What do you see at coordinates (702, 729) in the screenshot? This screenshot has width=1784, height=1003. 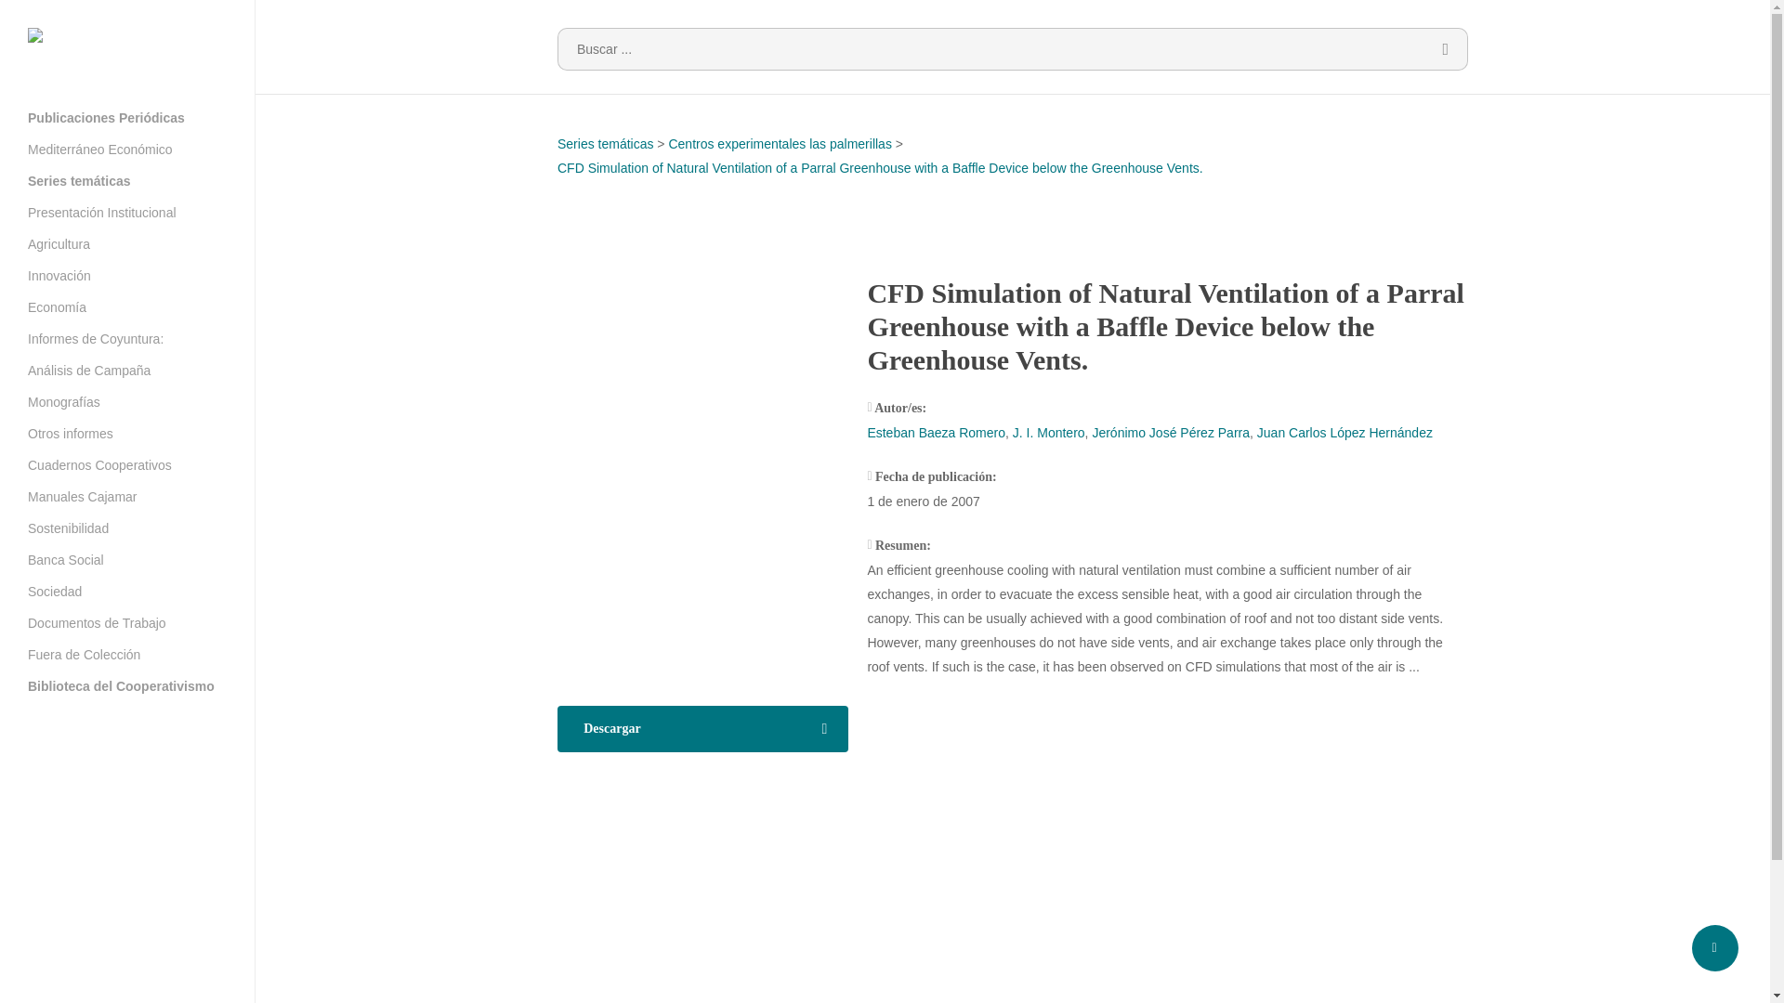 I see `Descargar` at bounding box center [702, 729].